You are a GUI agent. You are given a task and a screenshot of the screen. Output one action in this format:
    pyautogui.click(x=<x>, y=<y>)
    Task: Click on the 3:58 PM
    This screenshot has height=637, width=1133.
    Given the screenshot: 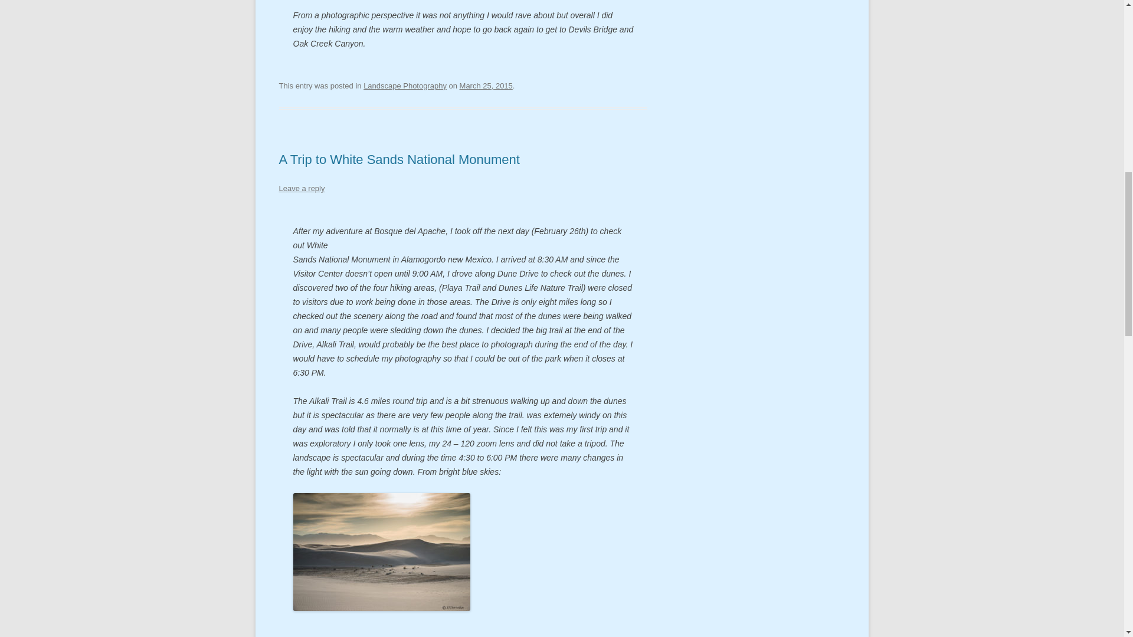 What is the action you would take?
    pyautogui.click(x=486, y=86)
    